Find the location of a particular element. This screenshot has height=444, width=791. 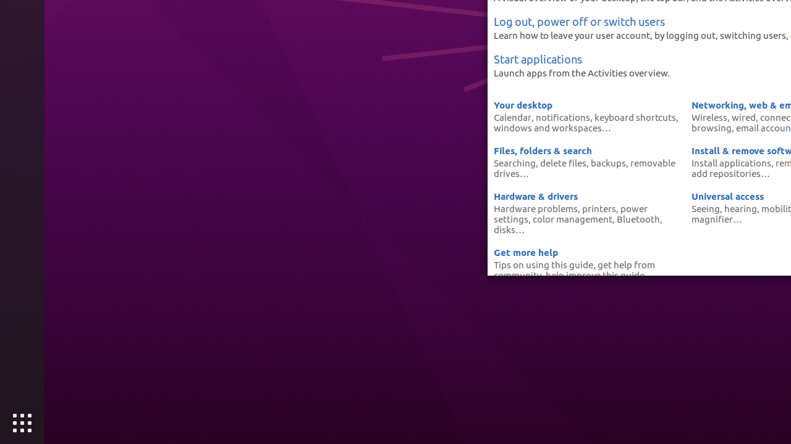

removable drives is located at coordinates (585, 168).